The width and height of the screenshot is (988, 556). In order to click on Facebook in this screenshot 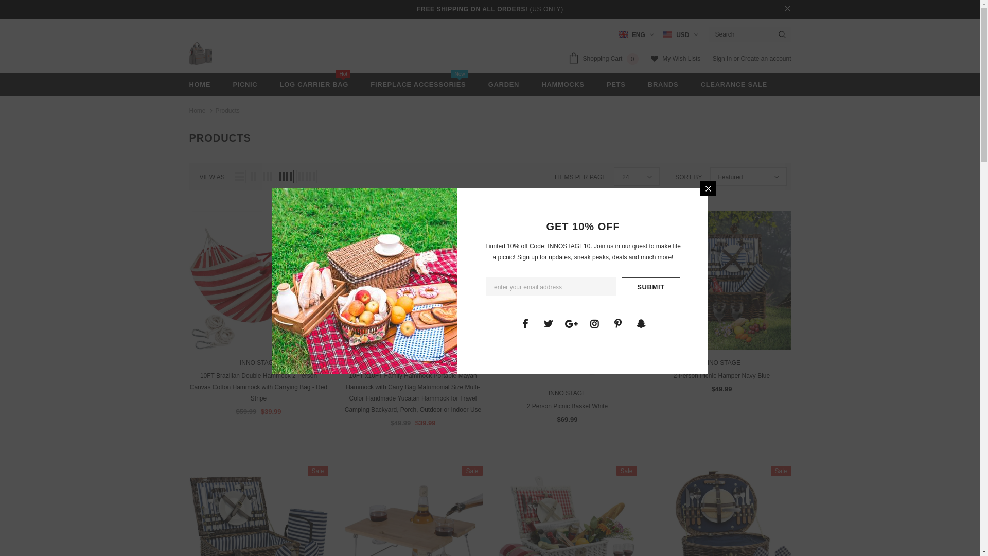, I will do `click(525, 323)`.